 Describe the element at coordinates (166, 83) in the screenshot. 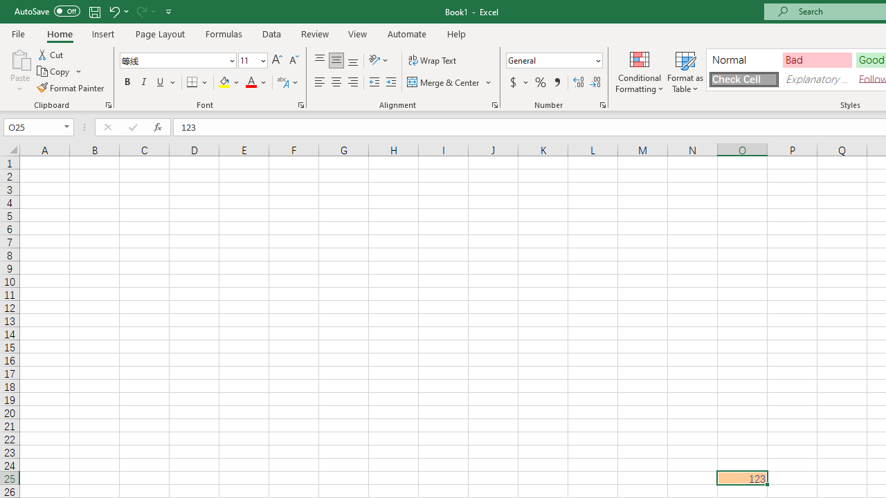

I see `Underline` at that location.